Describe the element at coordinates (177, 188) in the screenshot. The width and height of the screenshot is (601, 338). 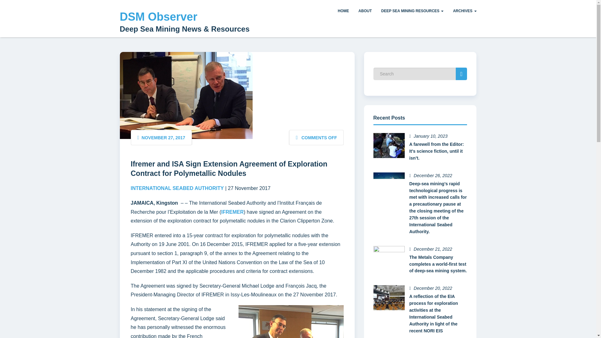
I see `INTERNATIONAL SEABED AUTHORITY` at that location.